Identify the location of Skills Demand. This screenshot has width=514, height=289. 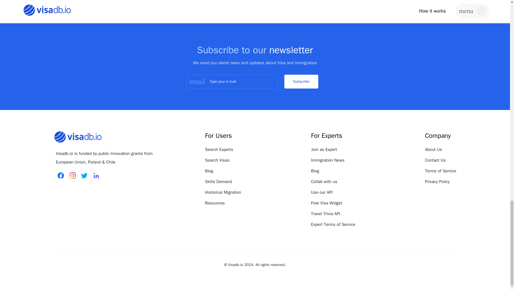
(218, 181).